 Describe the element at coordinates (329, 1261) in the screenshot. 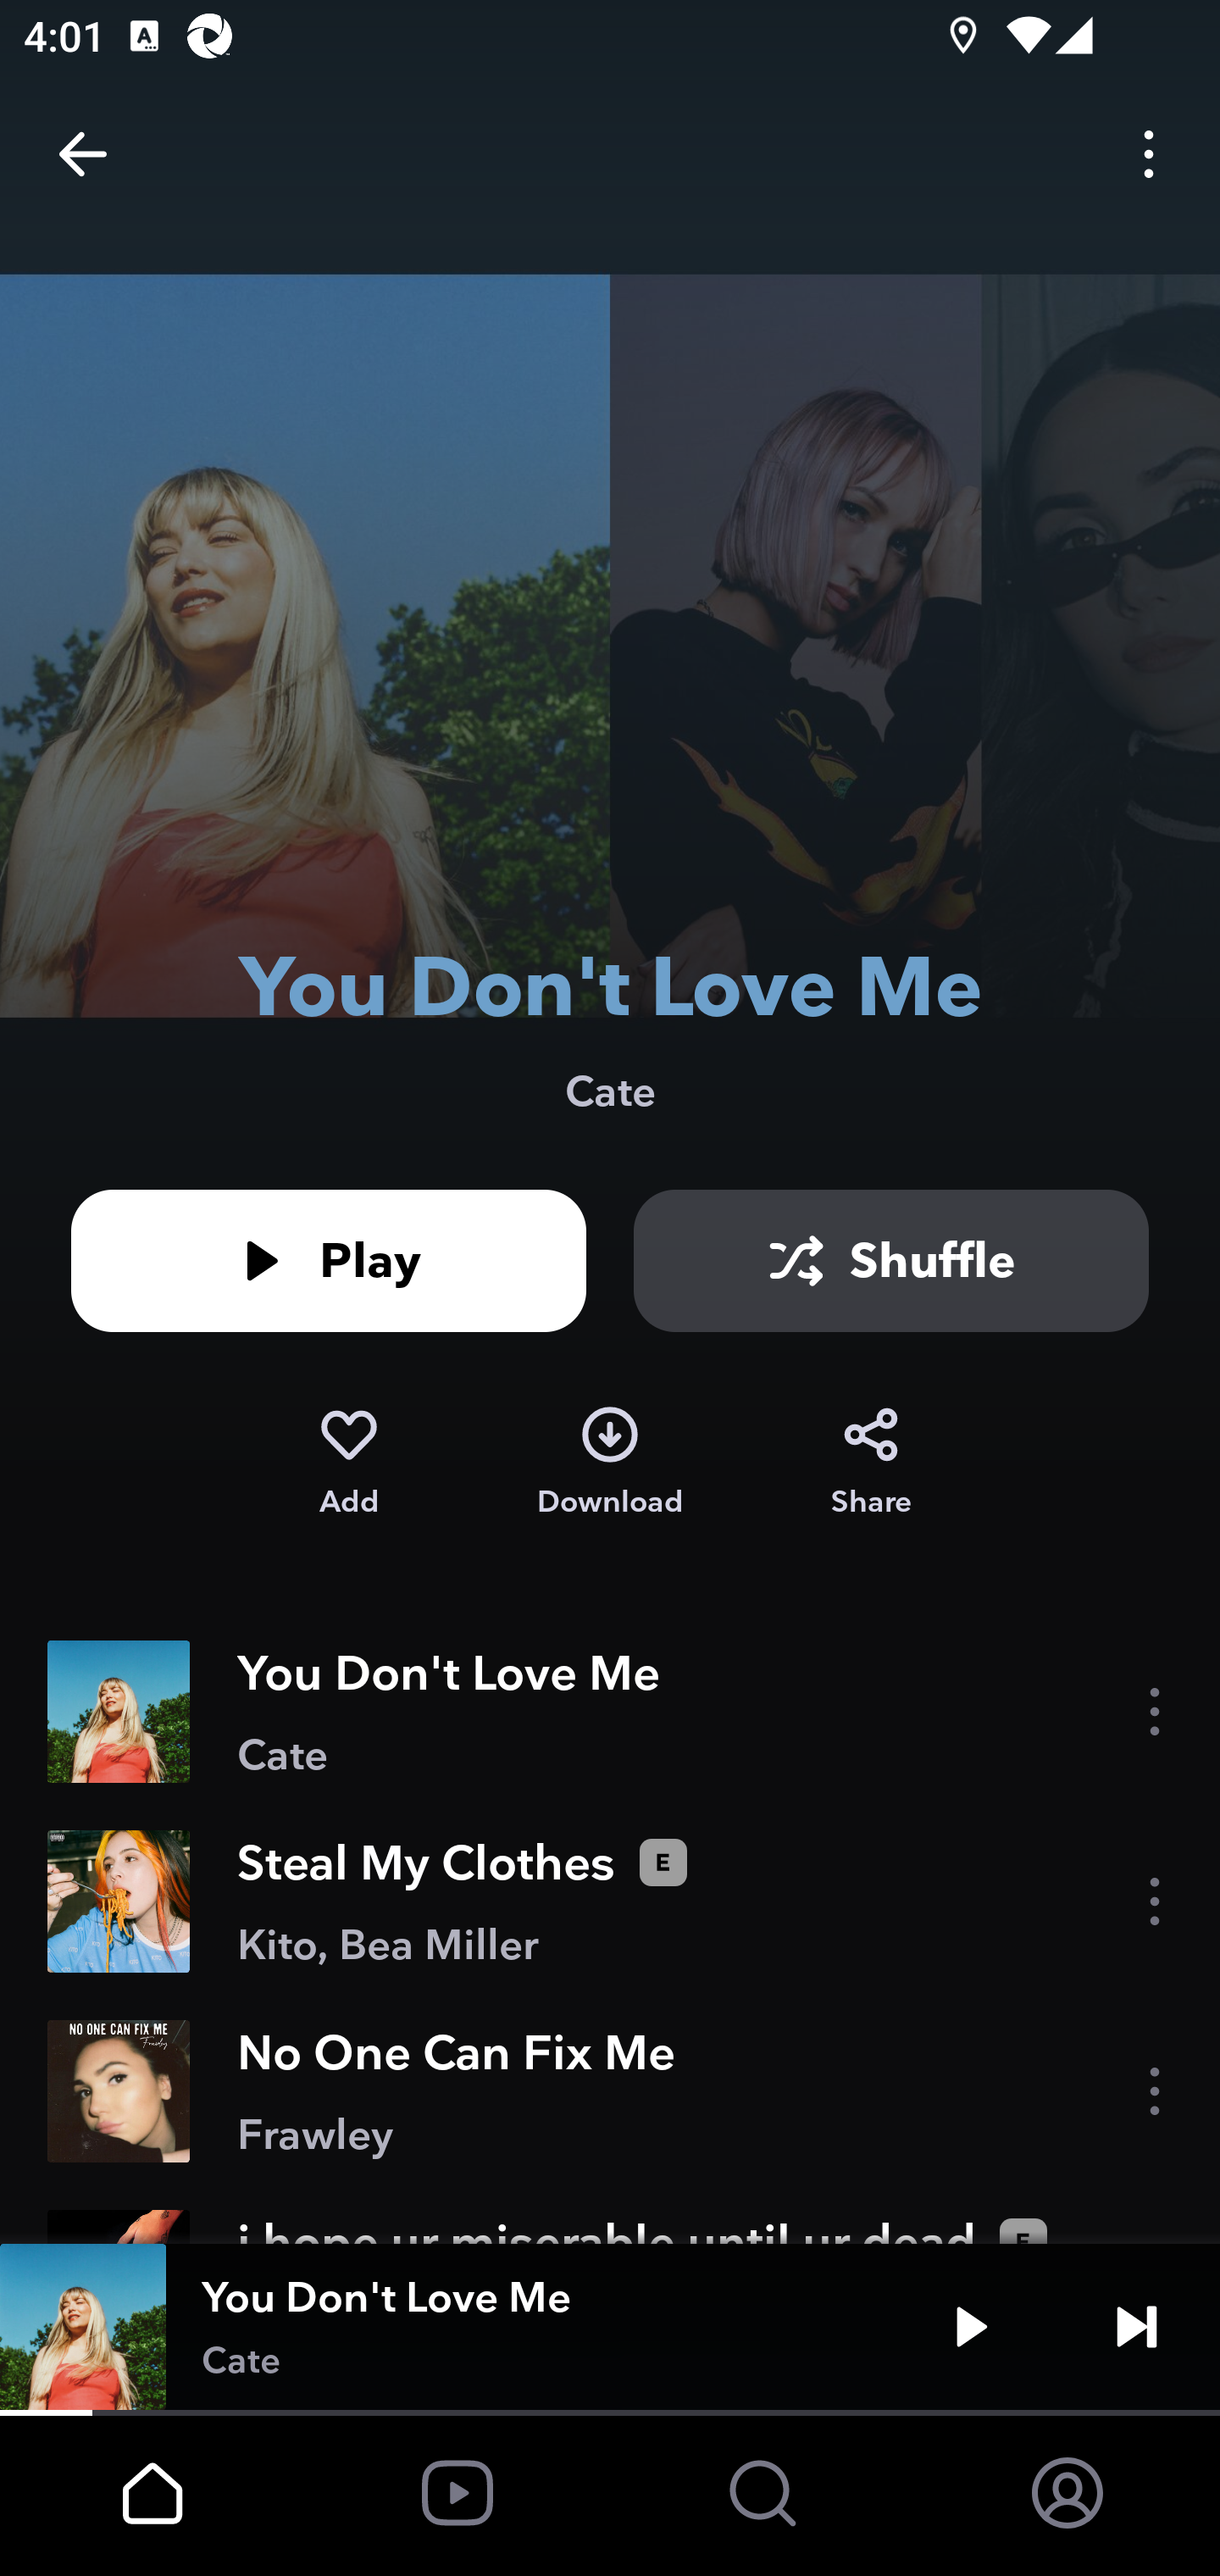

I see `Play` at that location.